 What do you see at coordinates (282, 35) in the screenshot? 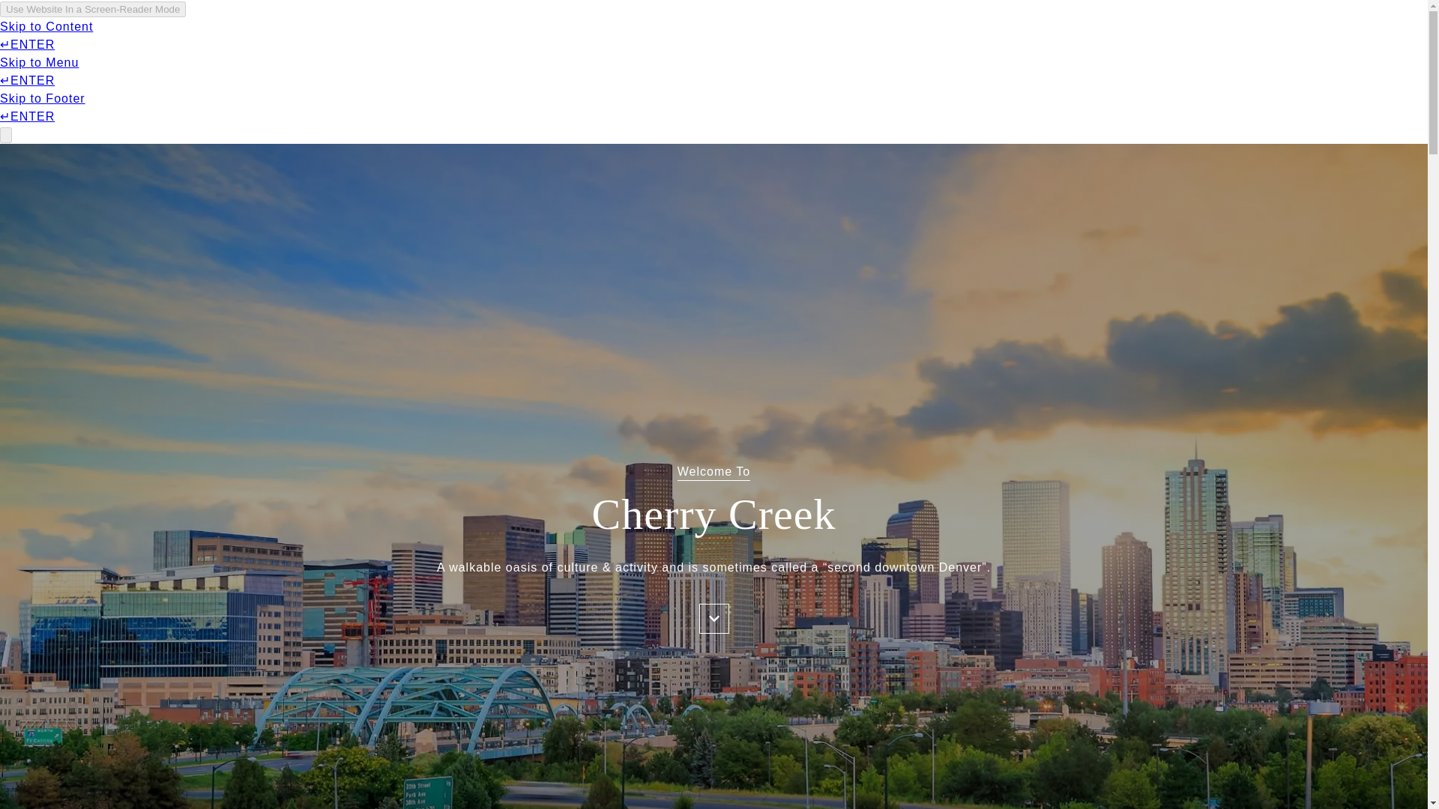
I see `Kelly'S Portfolio` at bounding box center [282, 35].